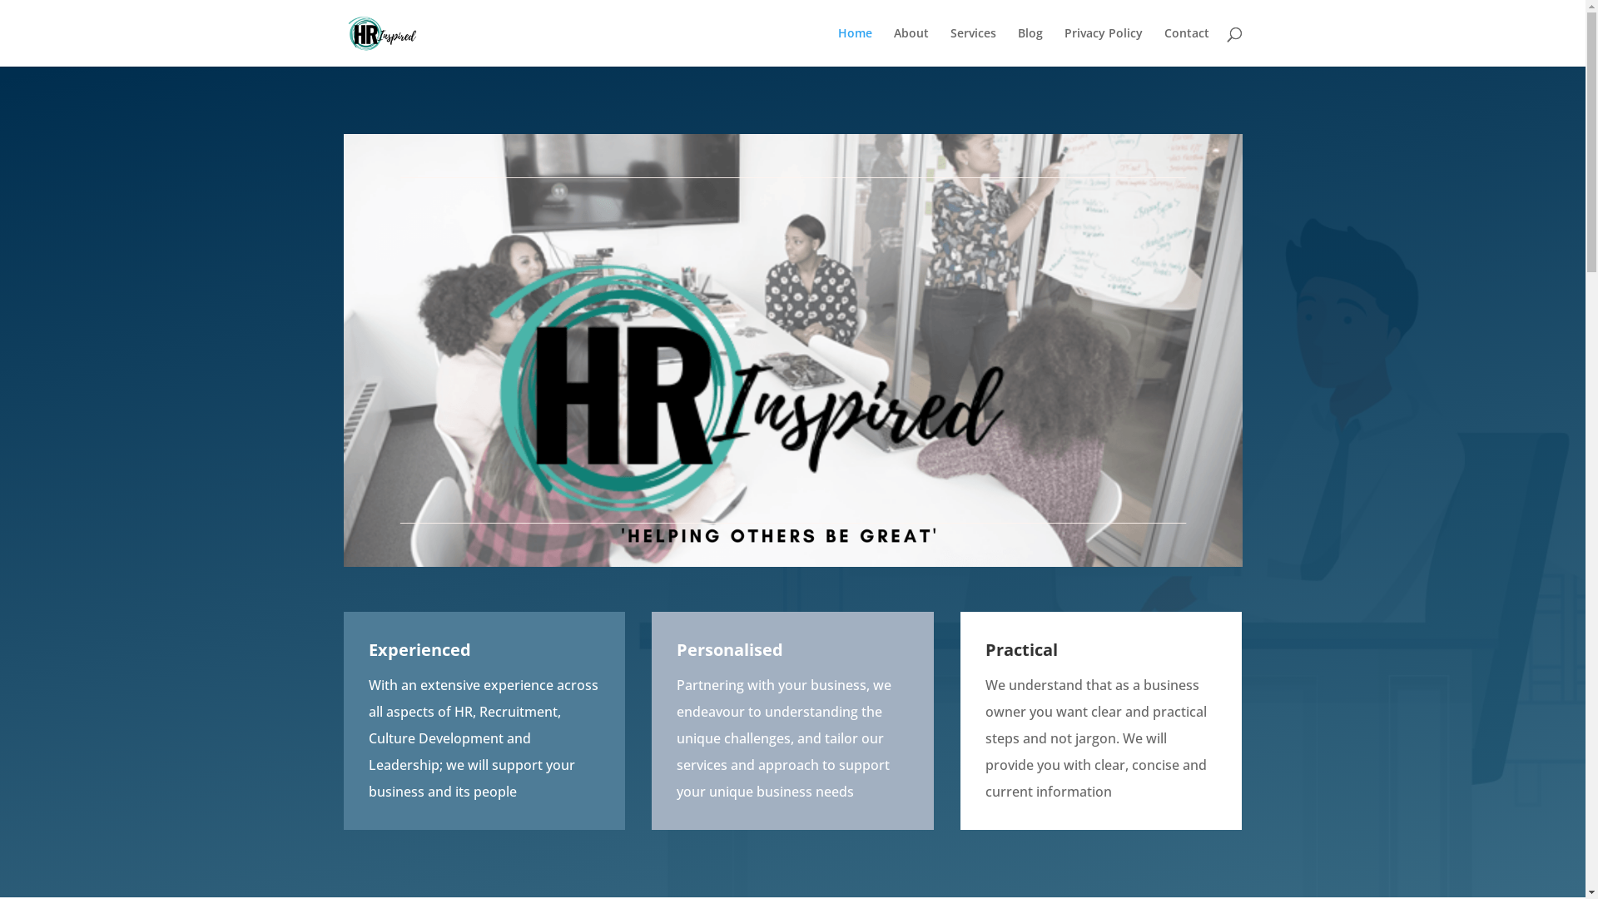 This screenshot has height=899, width=1598. I want to click on Privacy Policy, so click(1103, 47).